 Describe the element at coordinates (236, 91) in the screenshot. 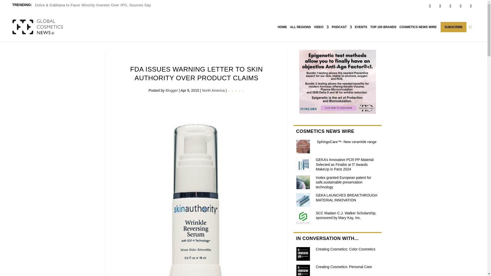

I see `Rating: 0.00` at that location.